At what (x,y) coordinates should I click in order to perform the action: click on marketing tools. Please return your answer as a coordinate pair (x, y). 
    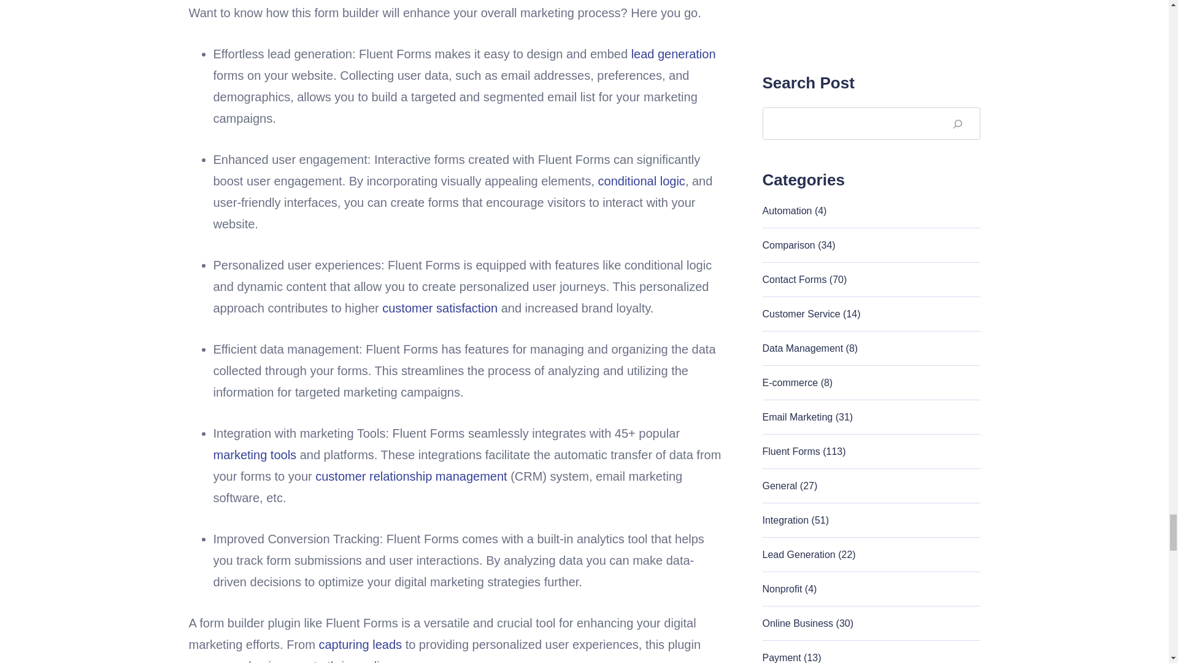
    Looking at the image, I should click on (255, 454).